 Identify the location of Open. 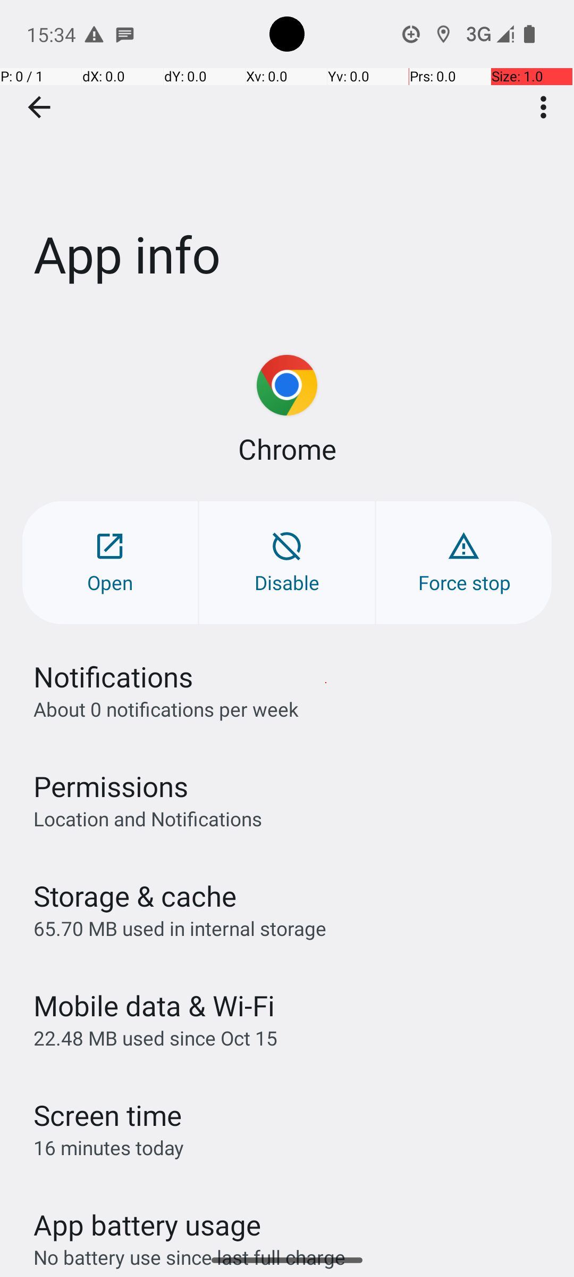
(110, 563).